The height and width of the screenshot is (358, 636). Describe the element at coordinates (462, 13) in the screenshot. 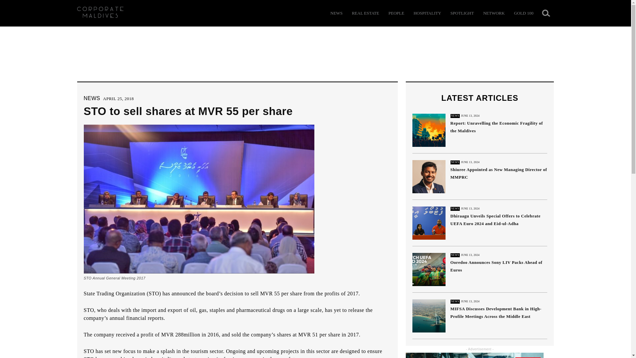

I see `SPOTLIGHT` at that location.